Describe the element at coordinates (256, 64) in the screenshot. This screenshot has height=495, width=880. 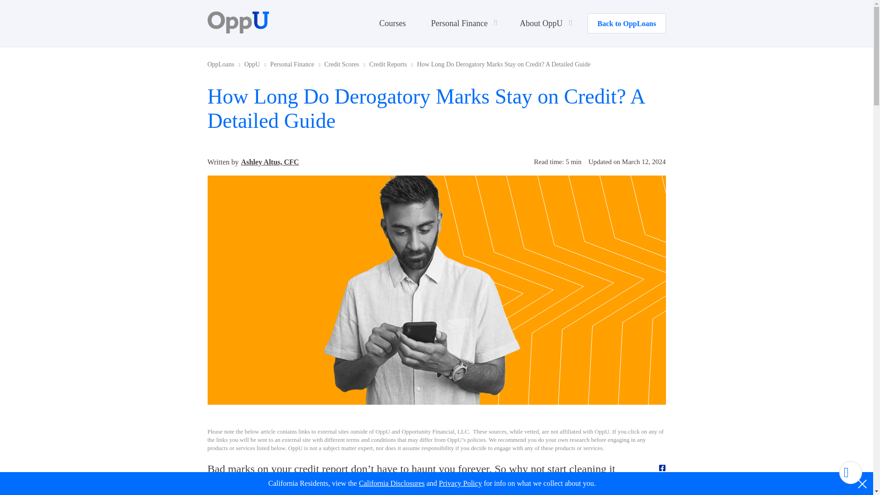
I see `OppU` at that location.